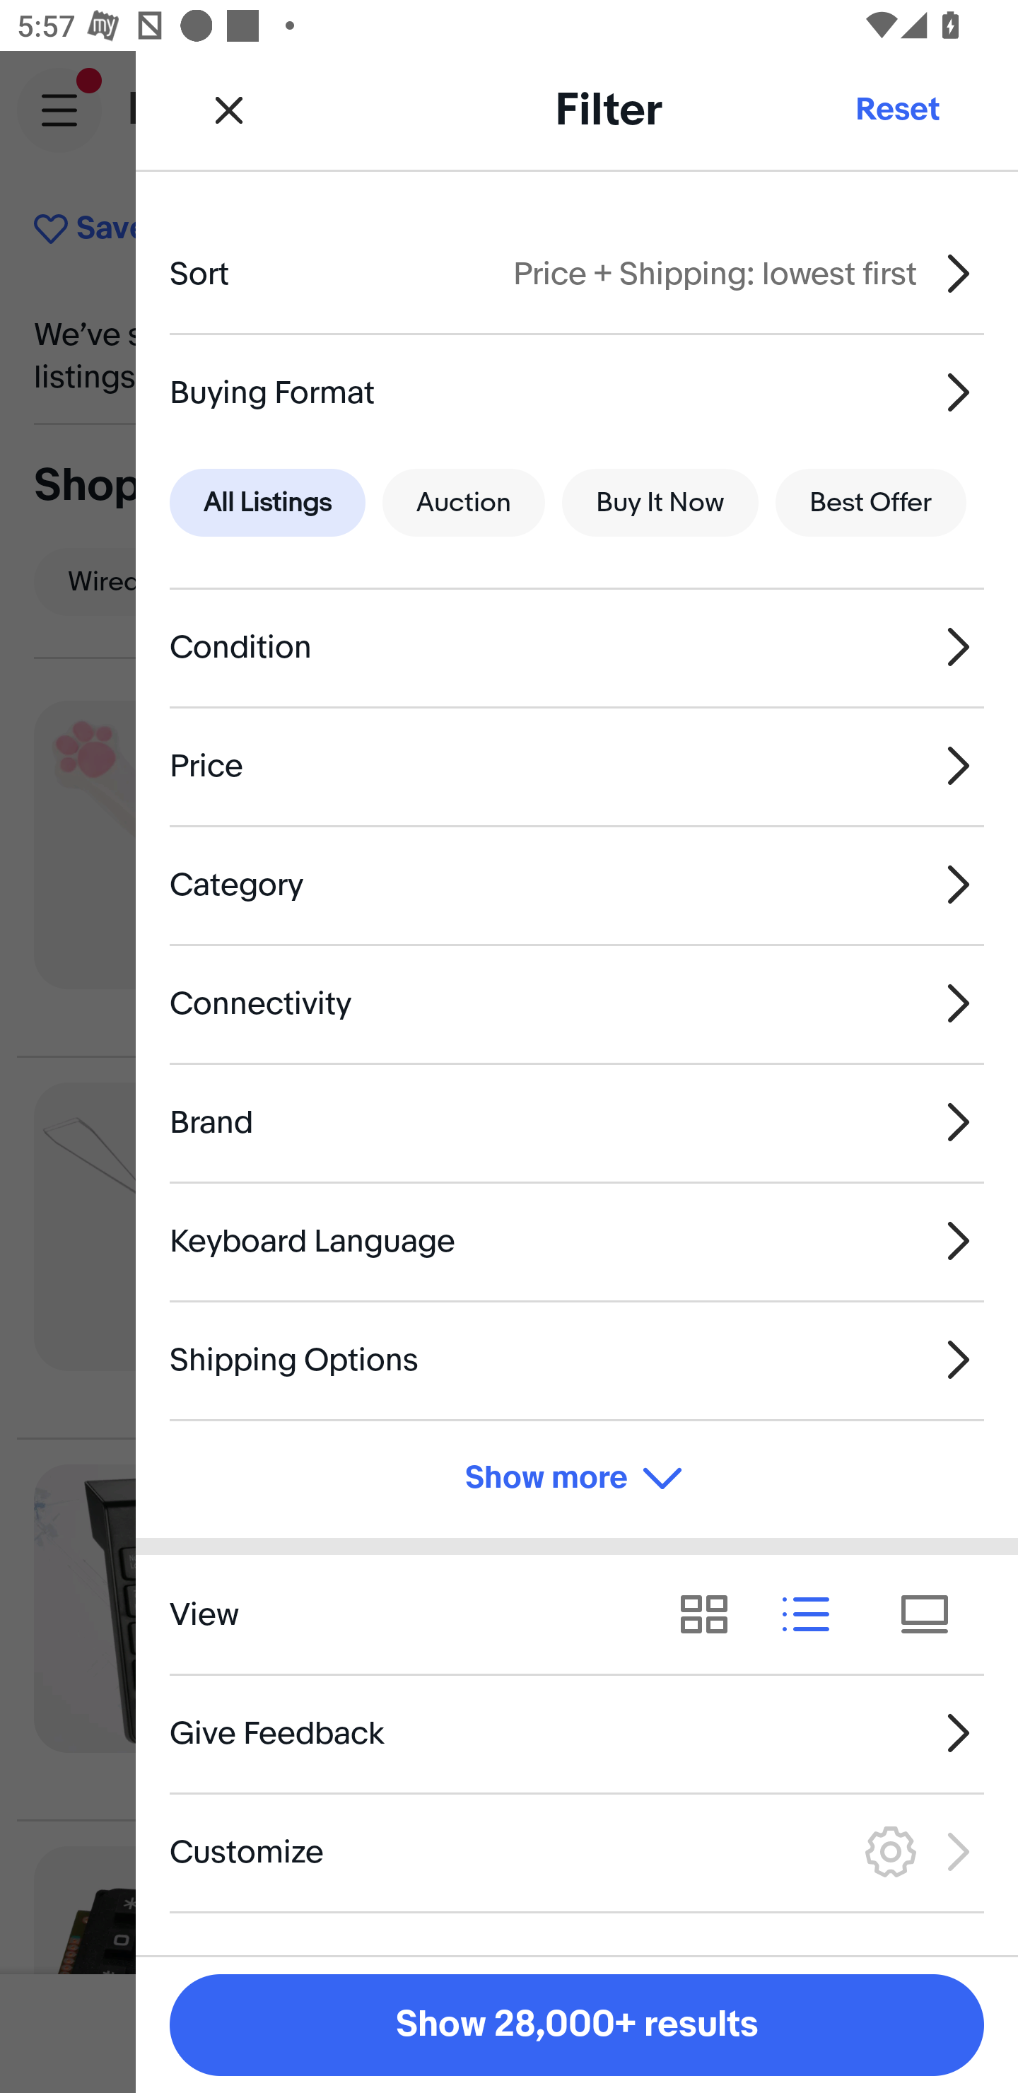  Describe the element at coordinates (896, 109) in the screenshot. I see `Reset` at that location.